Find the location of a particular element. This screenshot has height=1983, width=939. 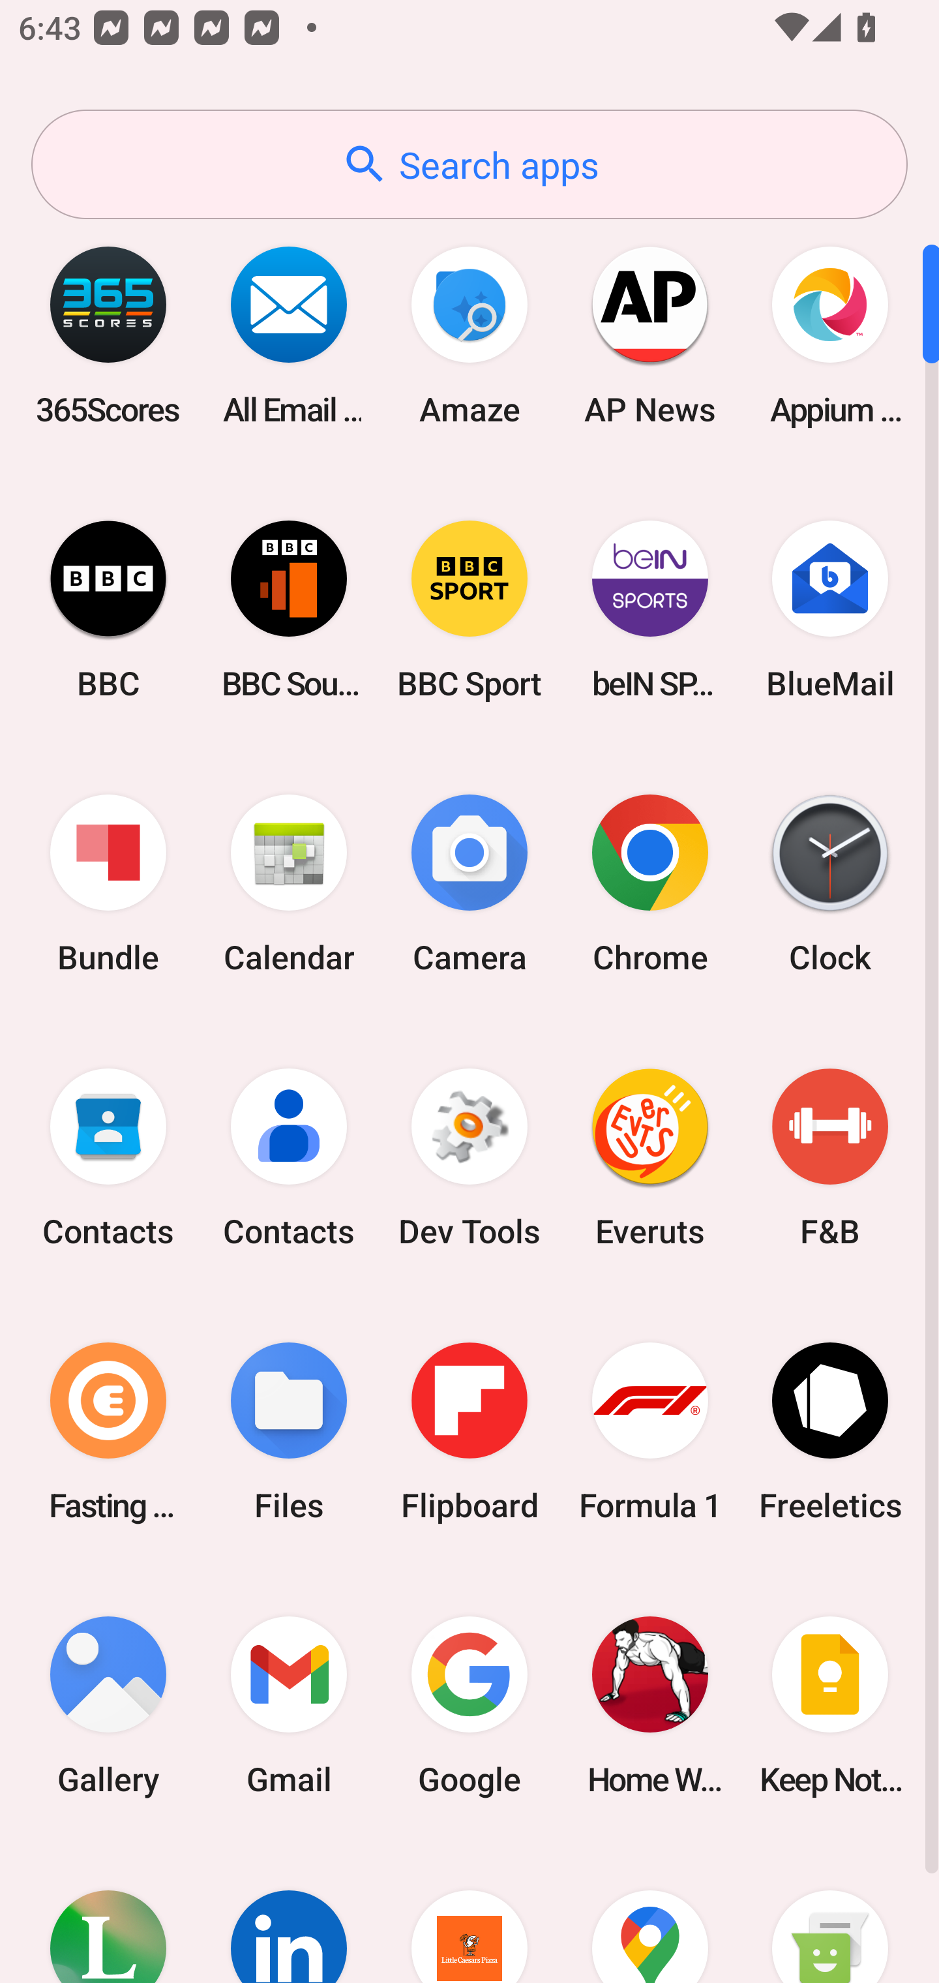

Clock is located at coordinates (830, 885).